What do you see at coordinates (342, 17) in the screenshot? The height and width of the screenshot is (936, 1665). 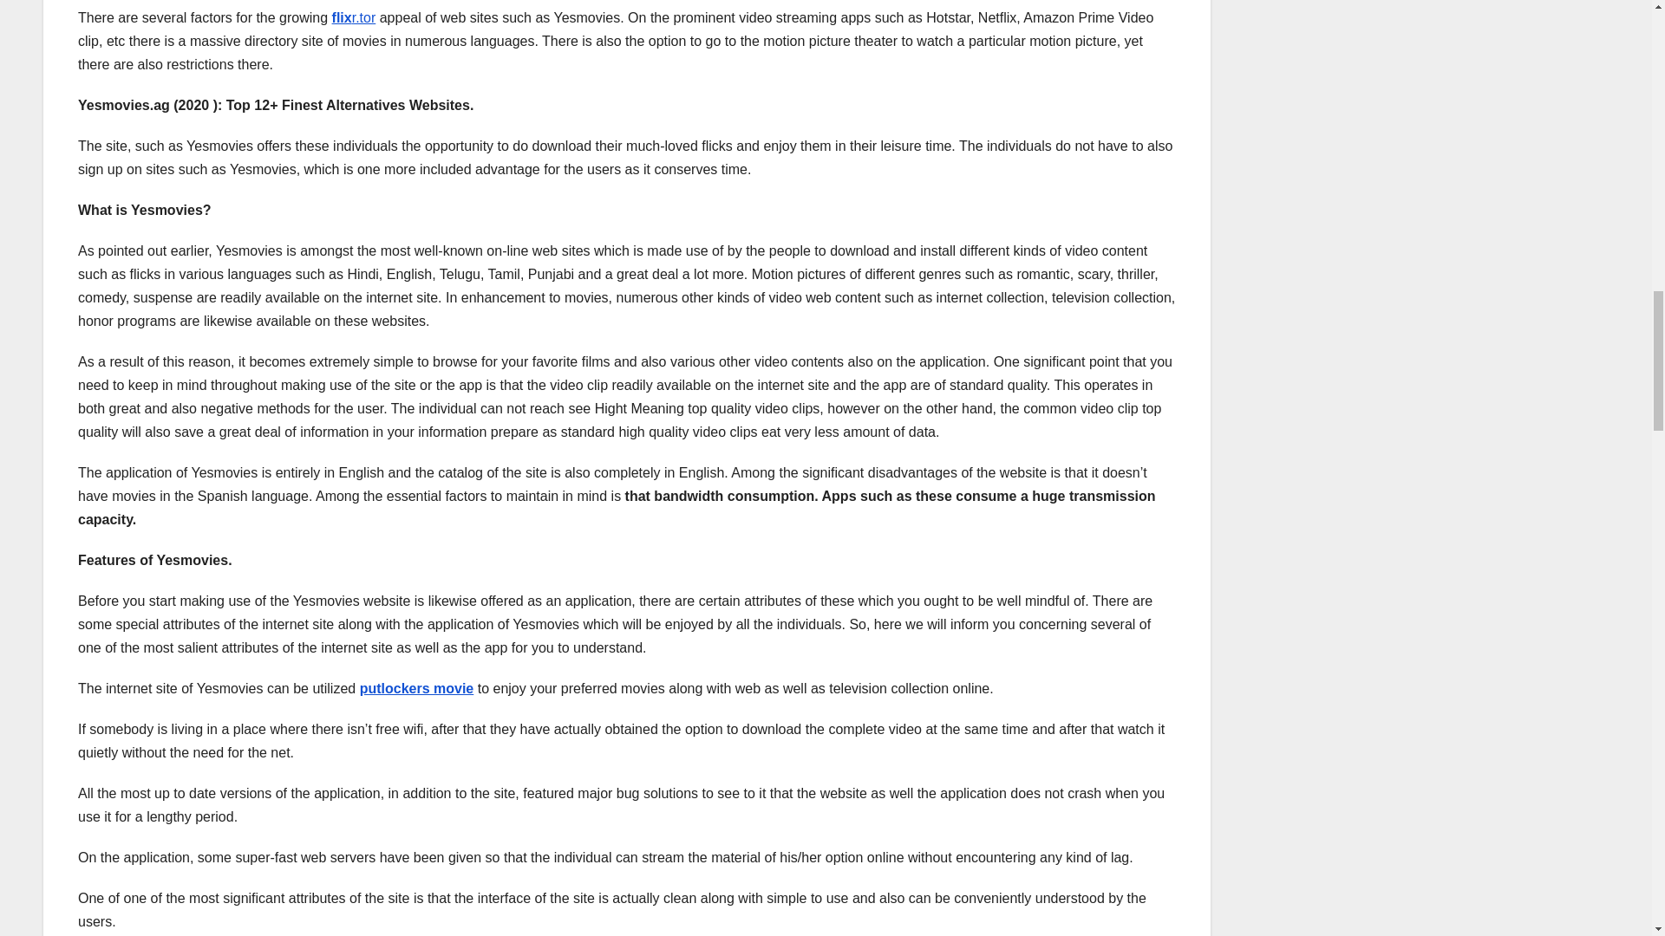 I see `flix` at bounding box center [342, 17].